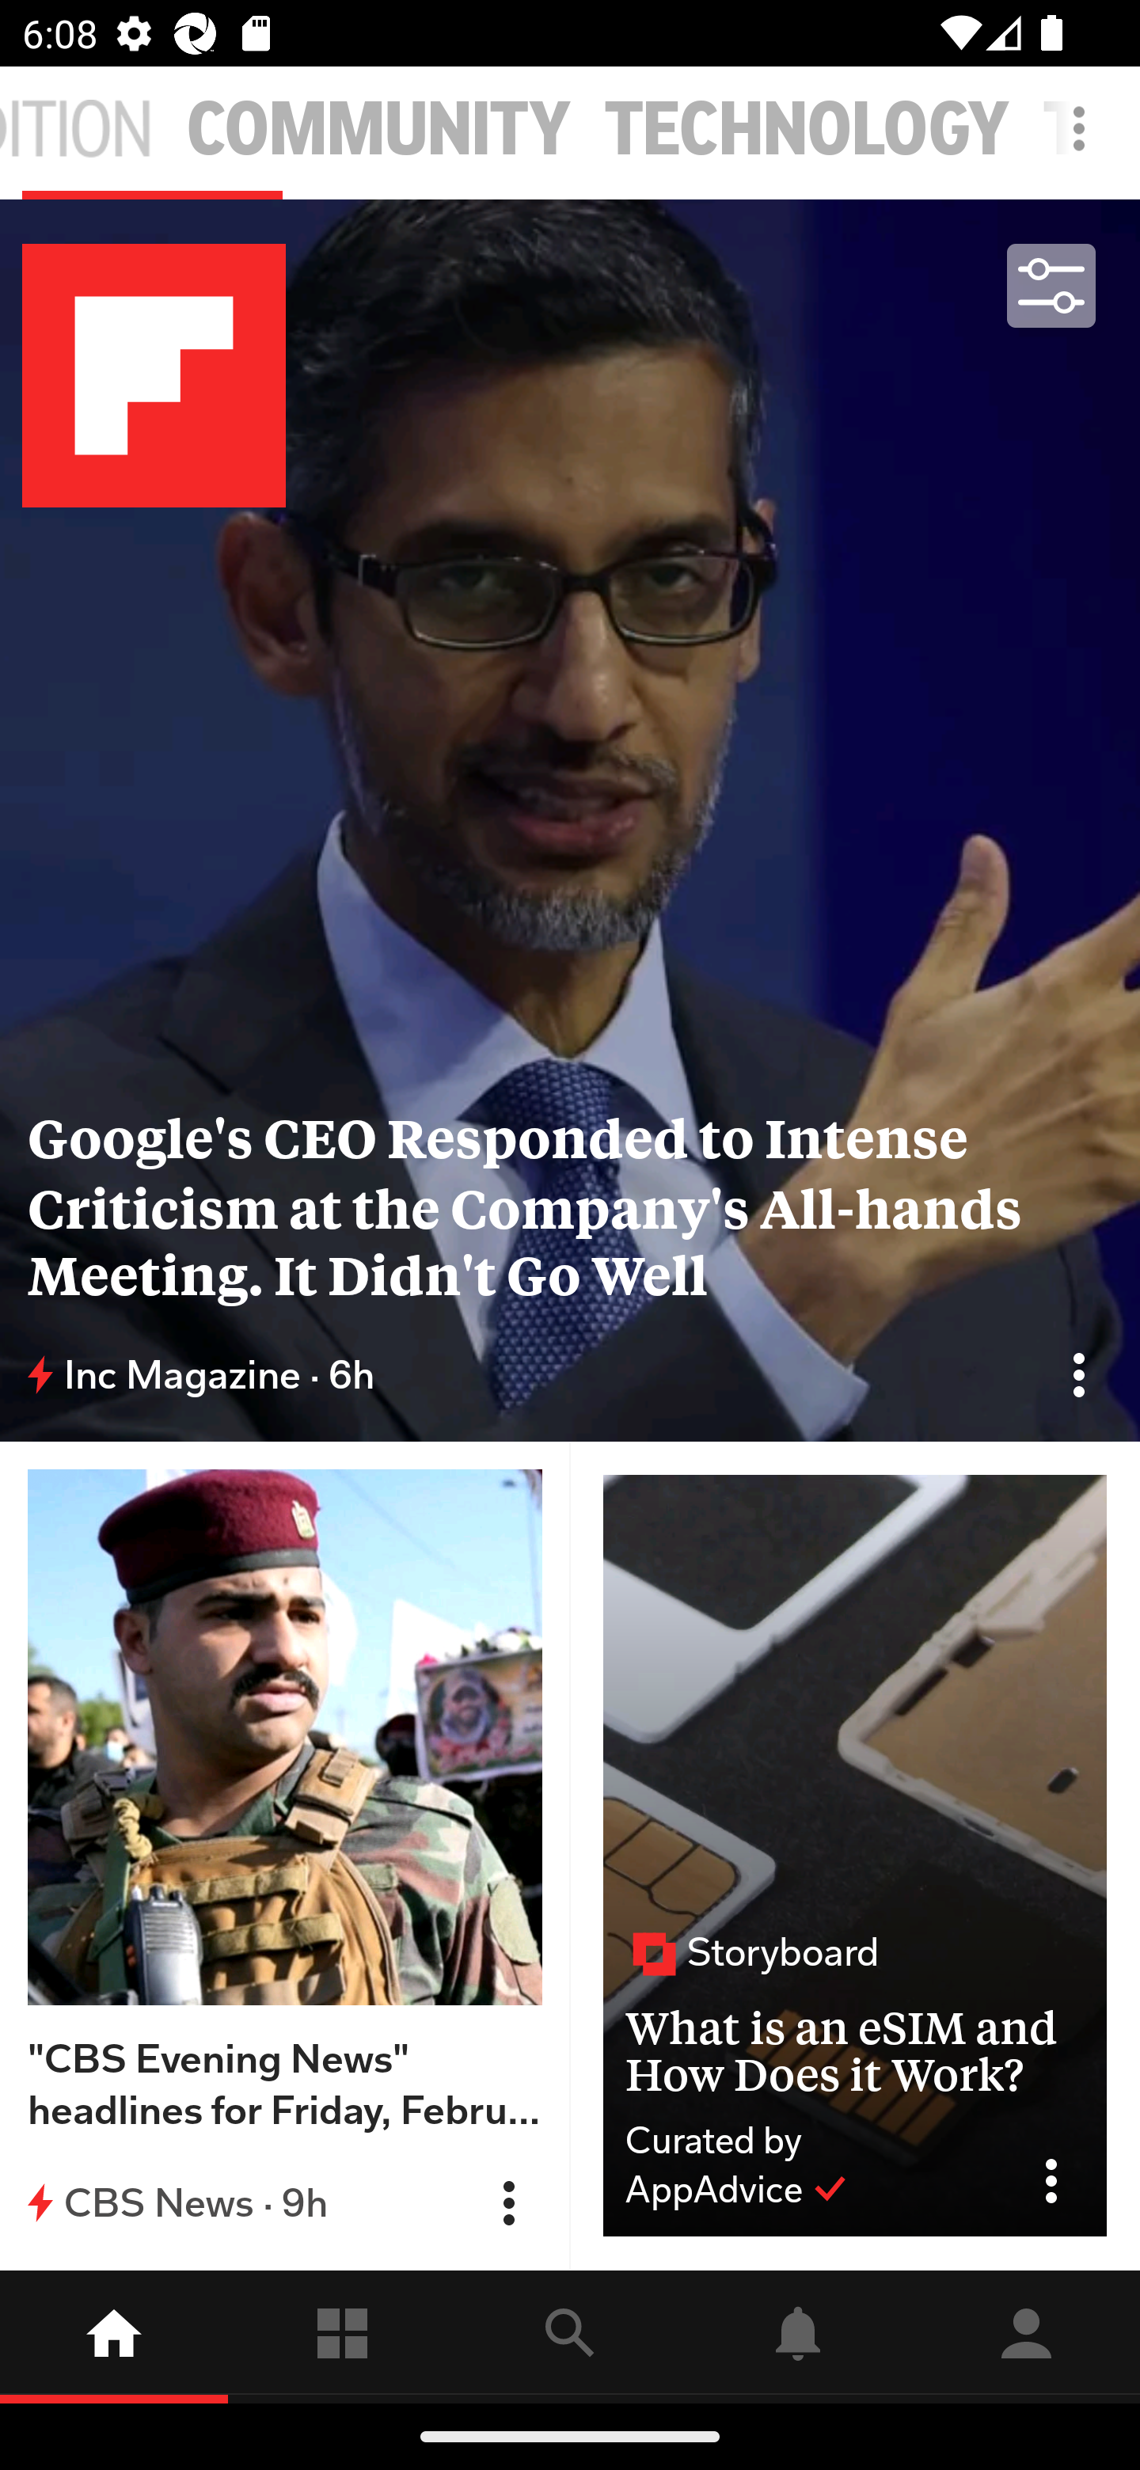  I want to click on Curated by, so click(811, 2141).